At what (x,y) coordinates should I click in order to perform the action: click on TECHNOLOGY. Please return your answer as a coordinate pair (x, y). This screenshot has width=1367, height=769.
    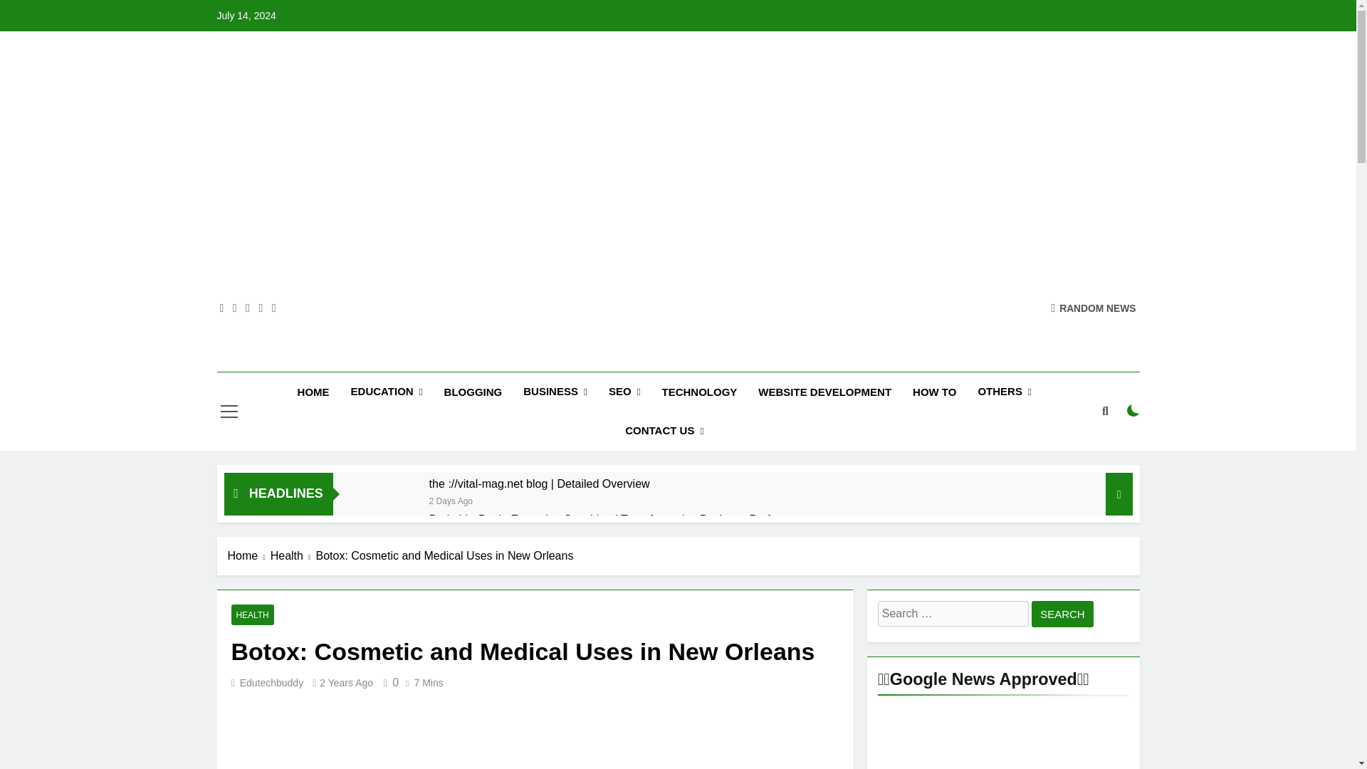
    Looking at the image, I should click on (699, 392).